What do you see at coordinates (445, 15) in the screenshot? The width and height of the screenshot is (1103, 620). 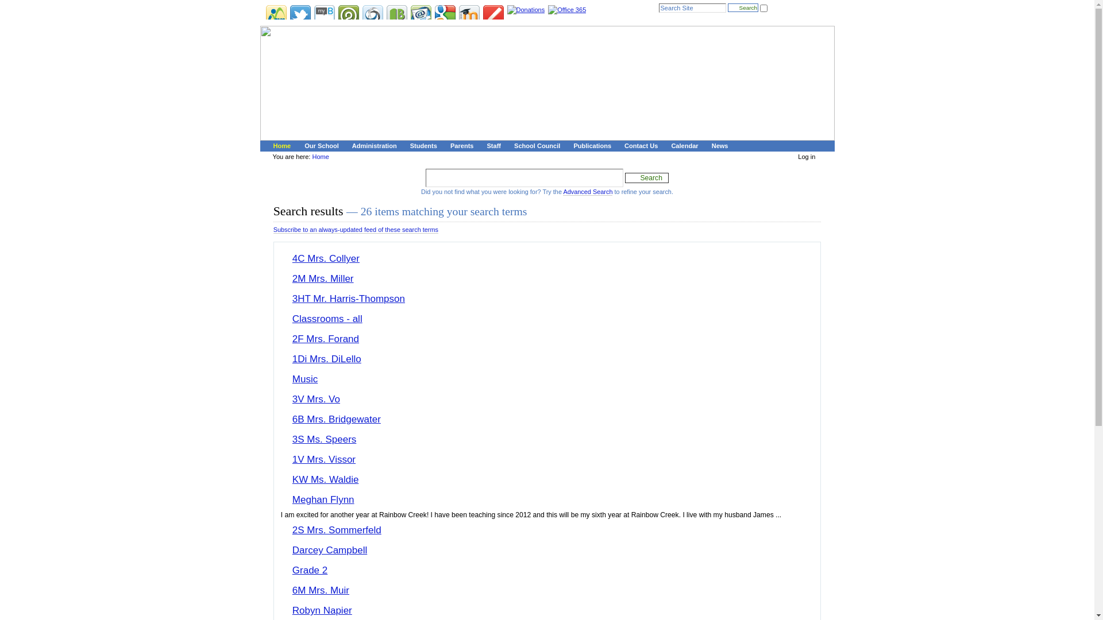 I see `Google` at bounding box center [445, 15].